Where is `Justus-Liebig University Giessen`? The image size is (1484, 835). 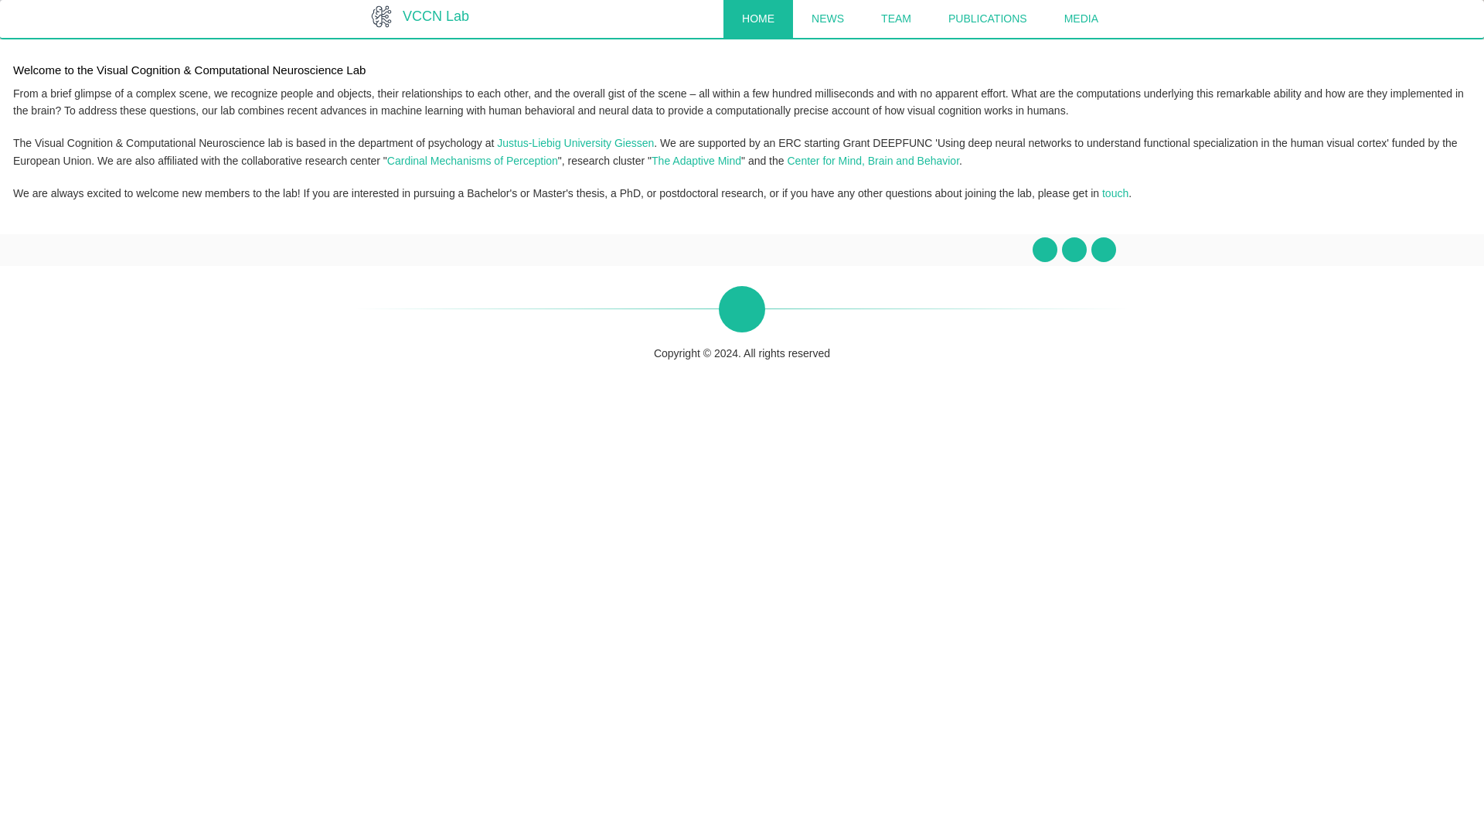
Justus-Liebig University Giessen is located at coordinates (575, 143).